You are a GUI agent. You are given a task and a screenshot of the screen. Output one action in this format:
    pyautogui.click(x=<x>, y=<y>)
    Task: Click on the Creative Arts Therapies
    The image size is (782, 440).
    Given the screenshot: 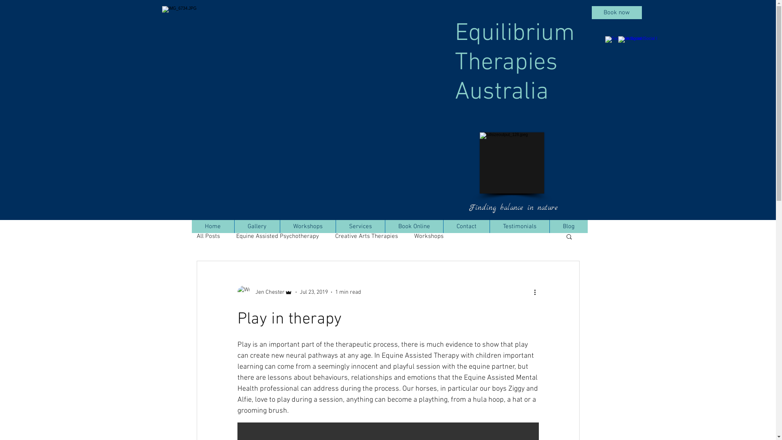 What is the action you would take?
    pyautogui.click(x=366, y=236)
    